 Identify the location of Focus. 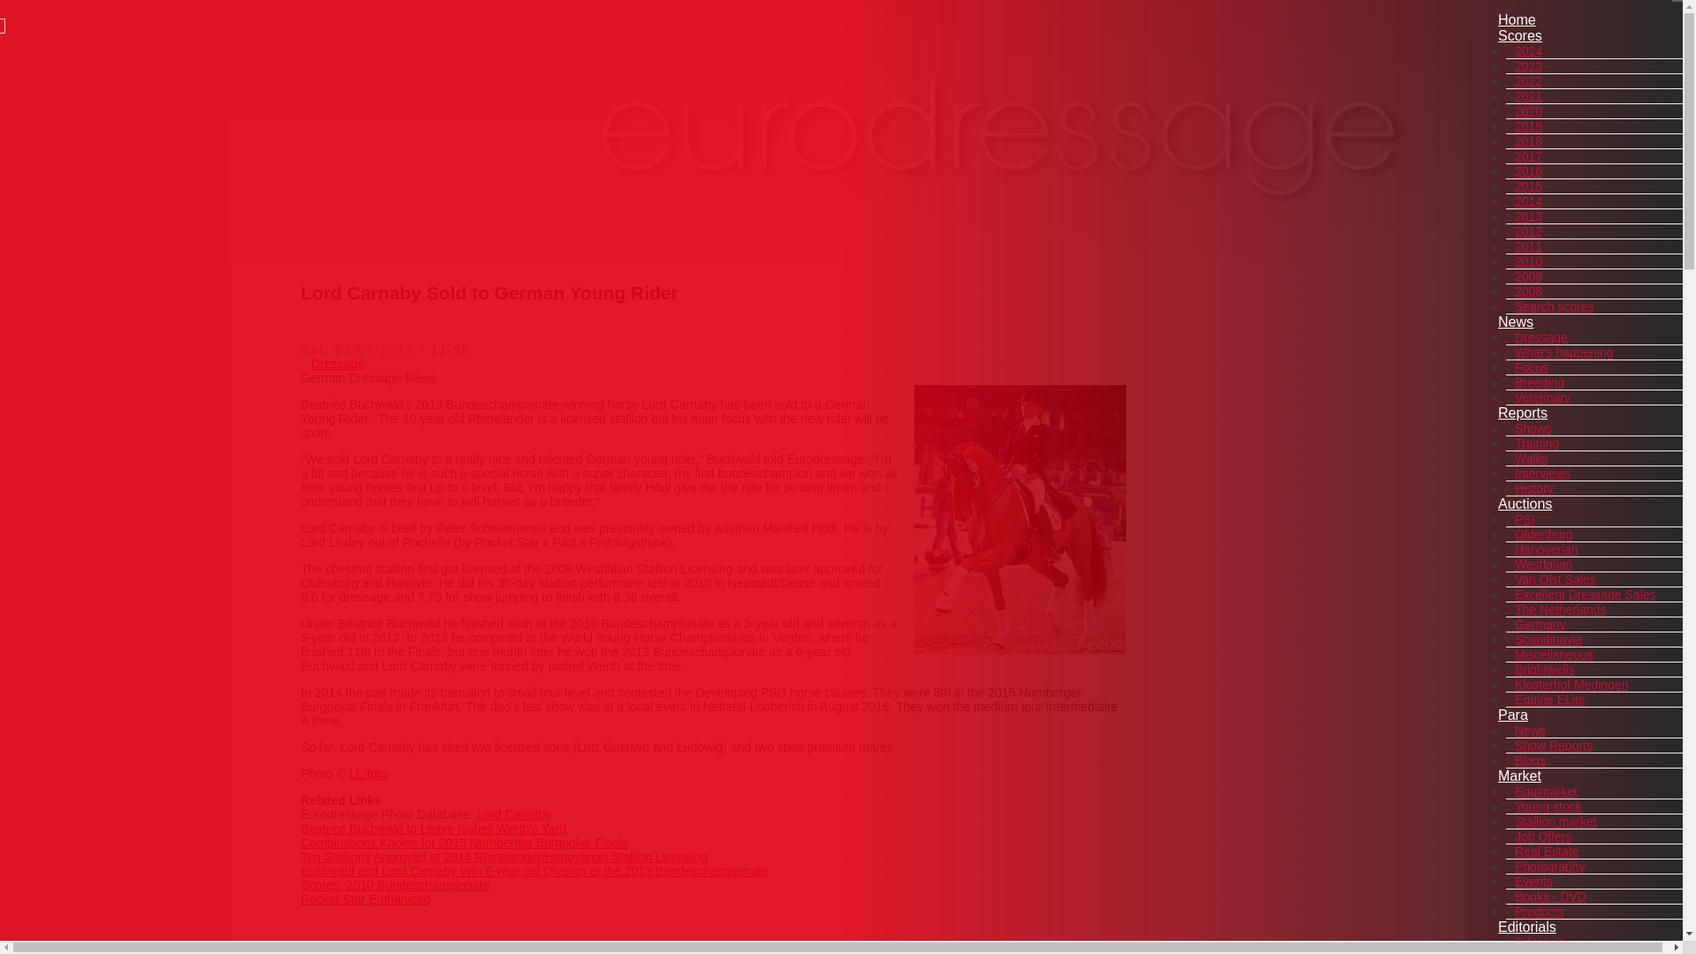
(1531, 367).